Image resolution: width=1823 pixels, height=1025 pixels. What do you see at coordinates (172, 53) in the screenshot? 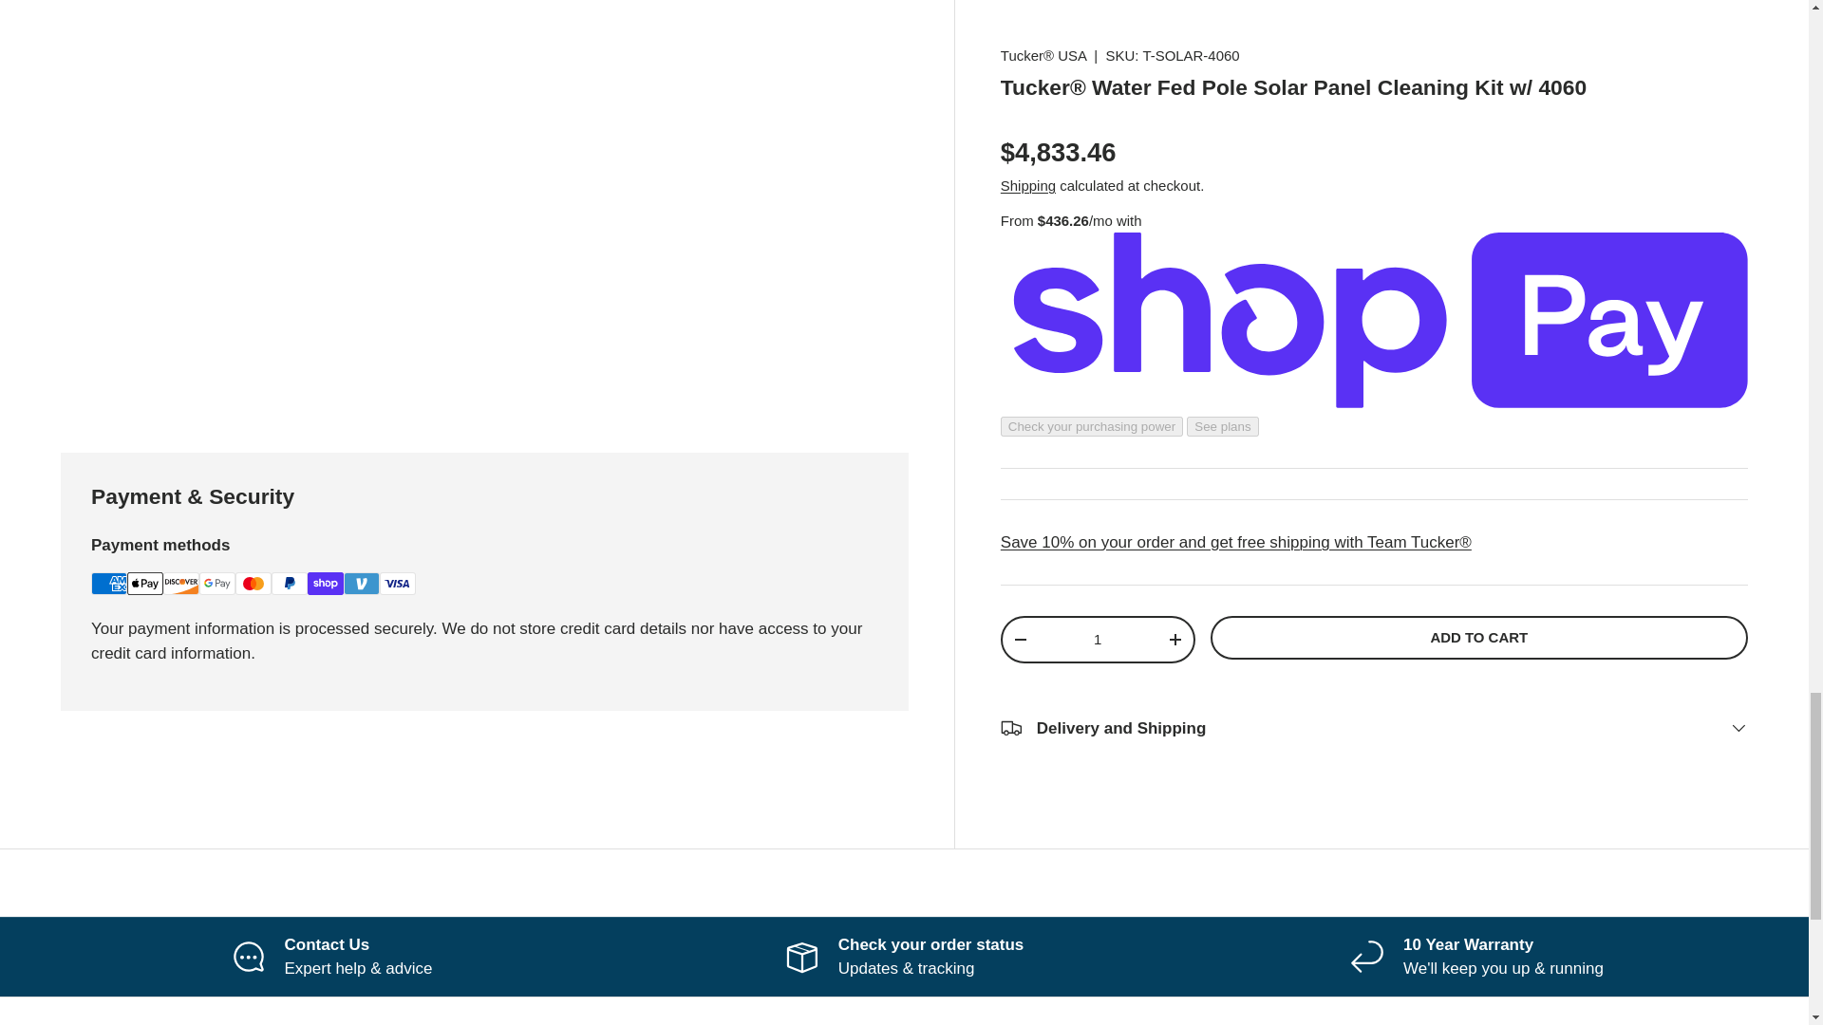
I see `Setting Up A Drop Zone` at bounding box center [172, 53].